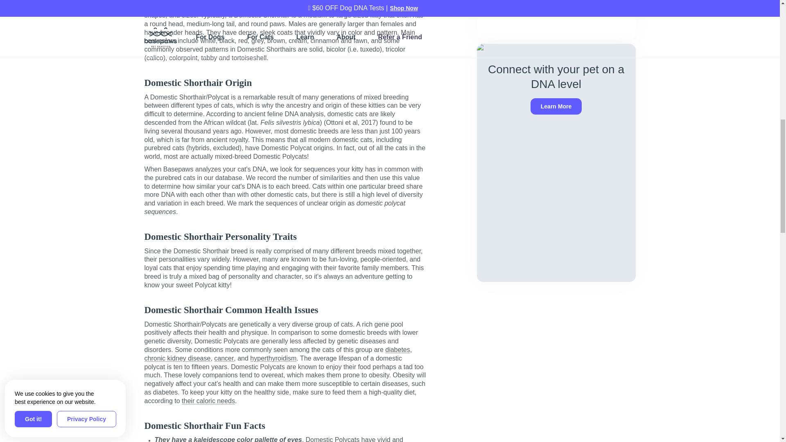 The width and height of the screenshot is (786, 442). What do you see at coordinates (273, 359) in the screenshot?
I see `hyperthyroidism` at bounding box center [273, 359].